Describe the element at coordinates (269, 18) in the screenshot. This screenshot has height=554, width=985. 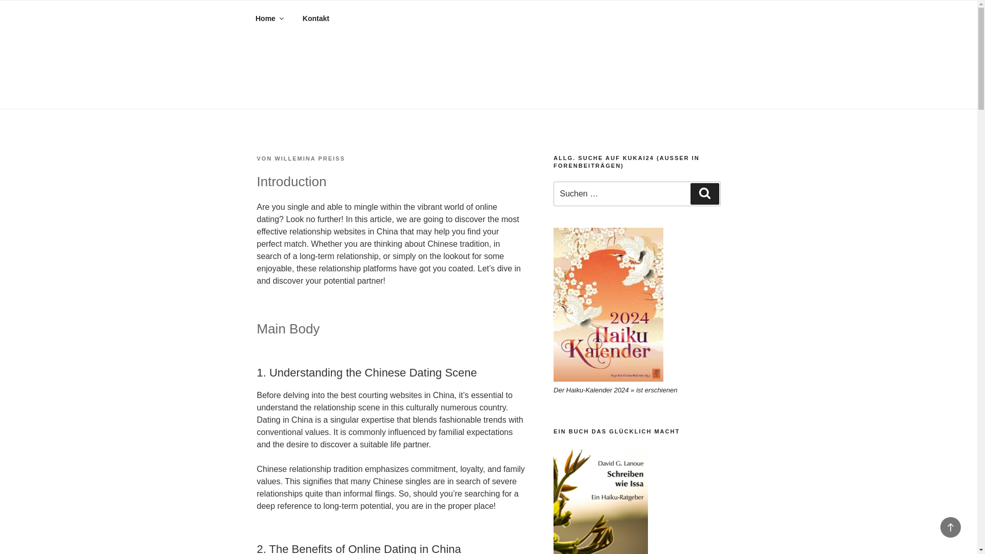
I see `Home` at that location.